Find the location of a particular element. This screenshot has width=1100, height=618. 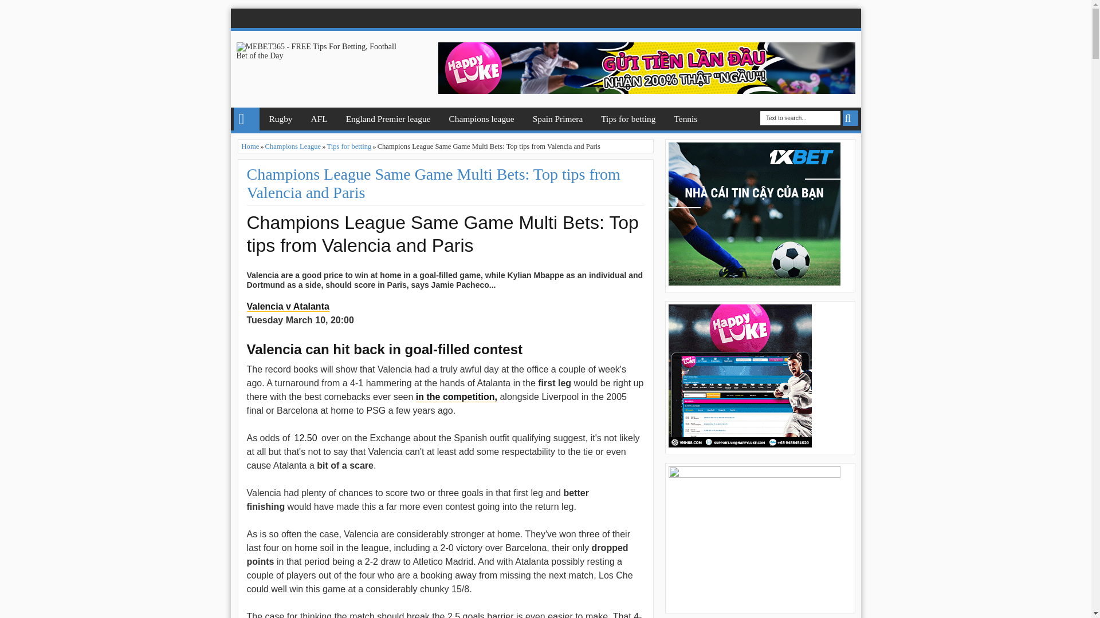

AFL is located at coordinates (320, 118).